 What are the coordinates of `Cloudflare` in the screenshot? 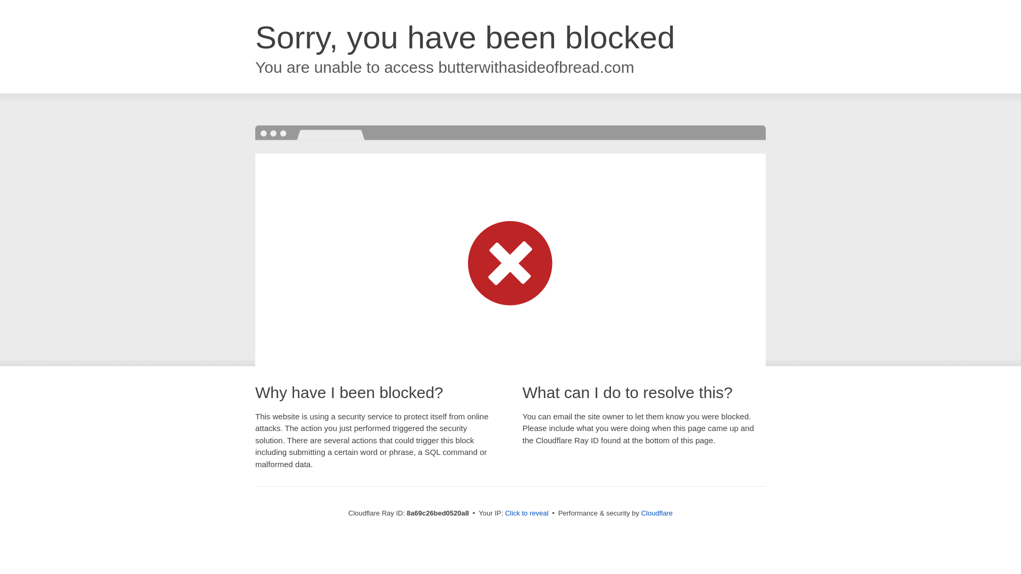 It's located at (657, 513).